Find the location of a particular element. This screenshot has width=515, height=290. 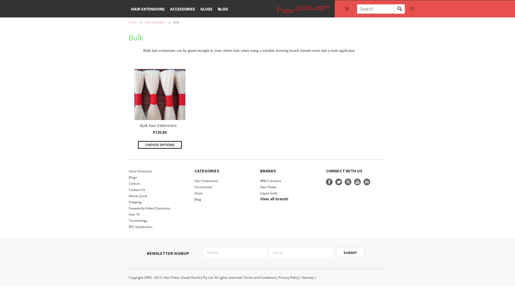

Shipping is located at coordinates (159, 202).